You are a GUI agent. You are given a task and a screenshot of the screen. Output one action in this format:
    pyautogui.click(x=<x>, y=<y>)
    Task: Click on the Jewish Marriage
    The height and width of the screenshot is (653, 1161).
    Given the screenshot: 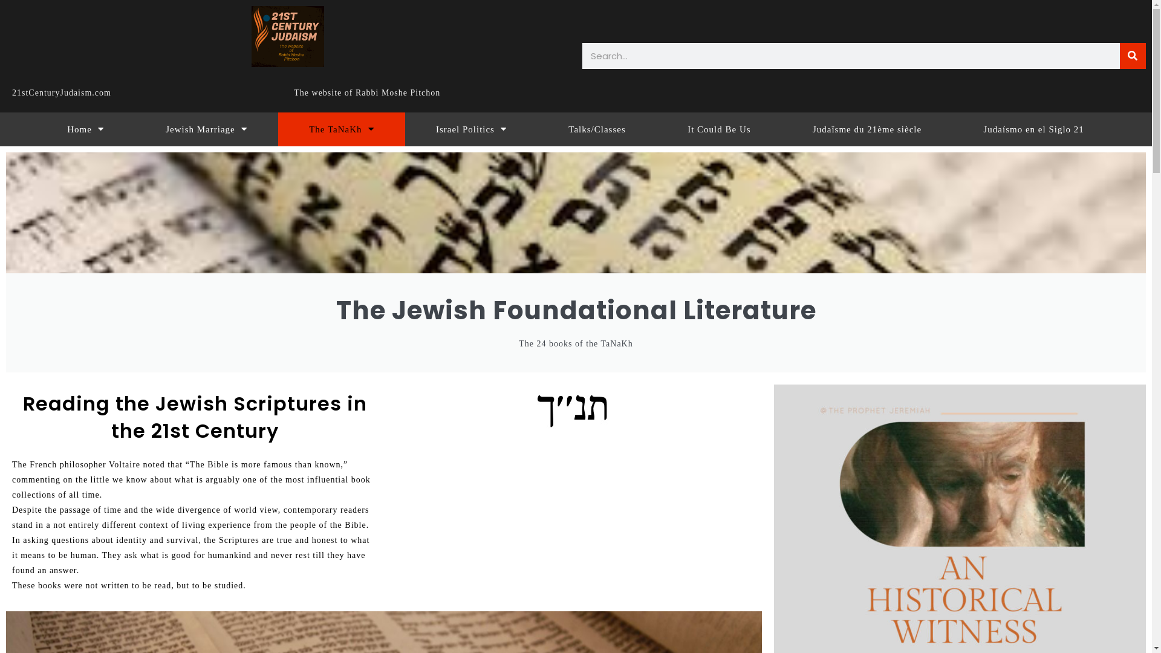 What is the action you would take?
    pyautogui.click(x=207, y=129)
    